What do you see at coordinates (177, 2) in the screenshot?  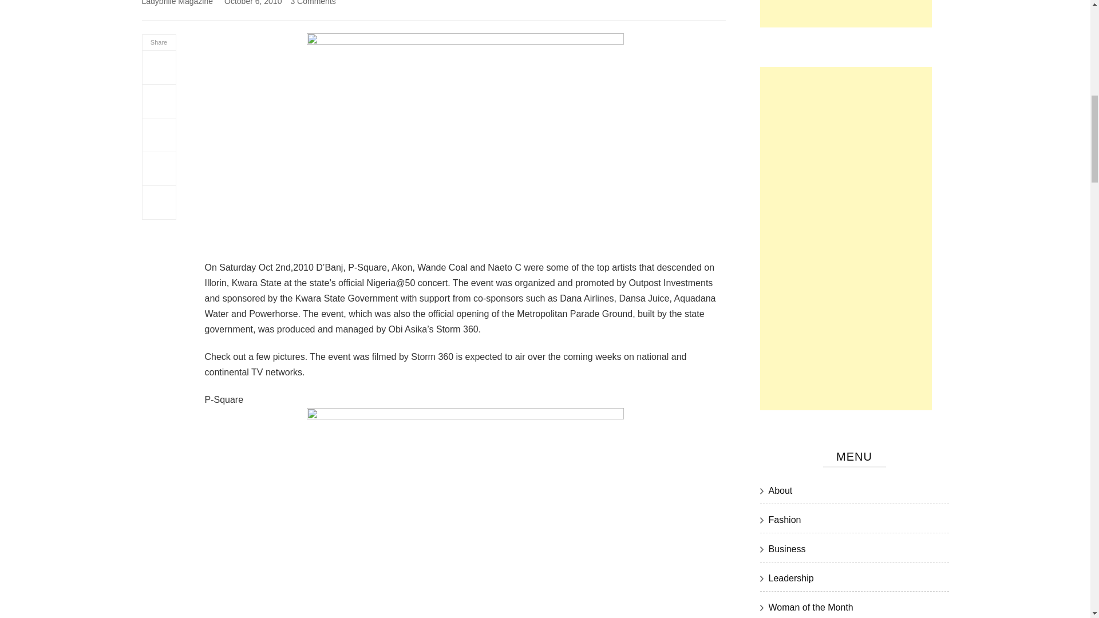 I see `Ladybrille Magazine` at bounding box center [177, 2].